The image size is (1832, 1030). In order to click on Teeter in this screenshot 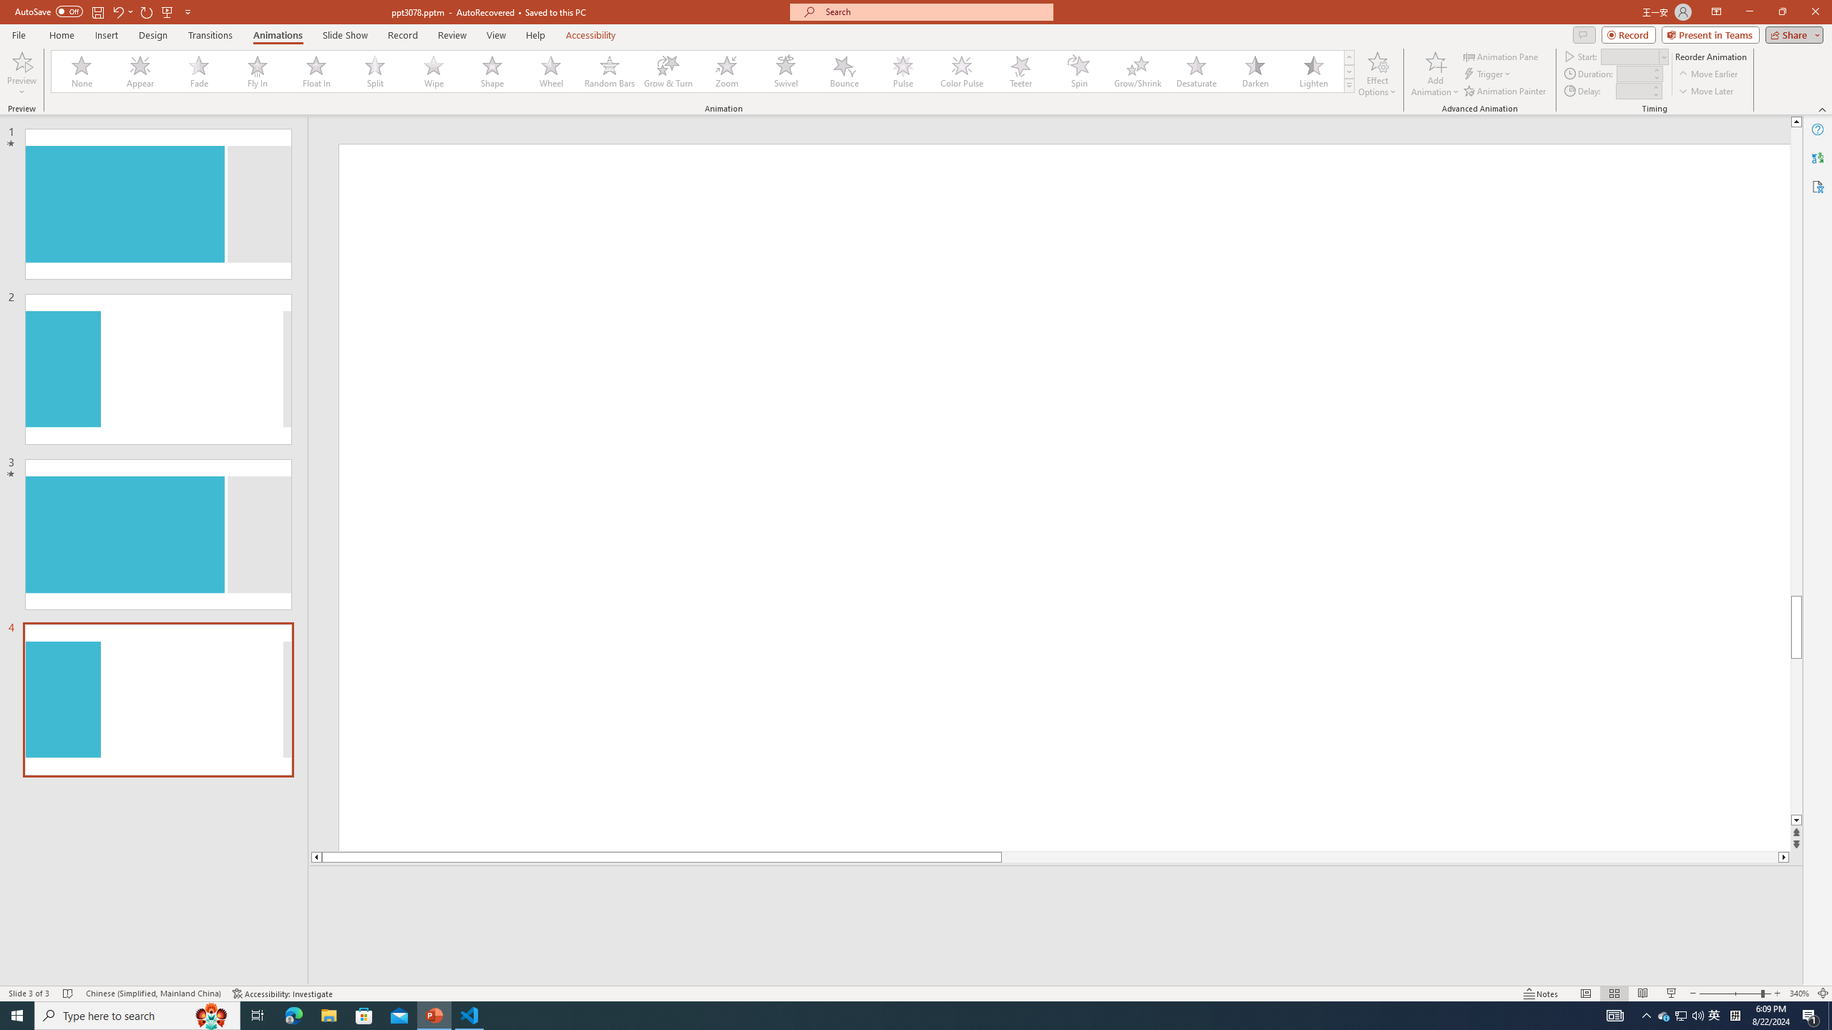, I will do `click(1020, 72)`.